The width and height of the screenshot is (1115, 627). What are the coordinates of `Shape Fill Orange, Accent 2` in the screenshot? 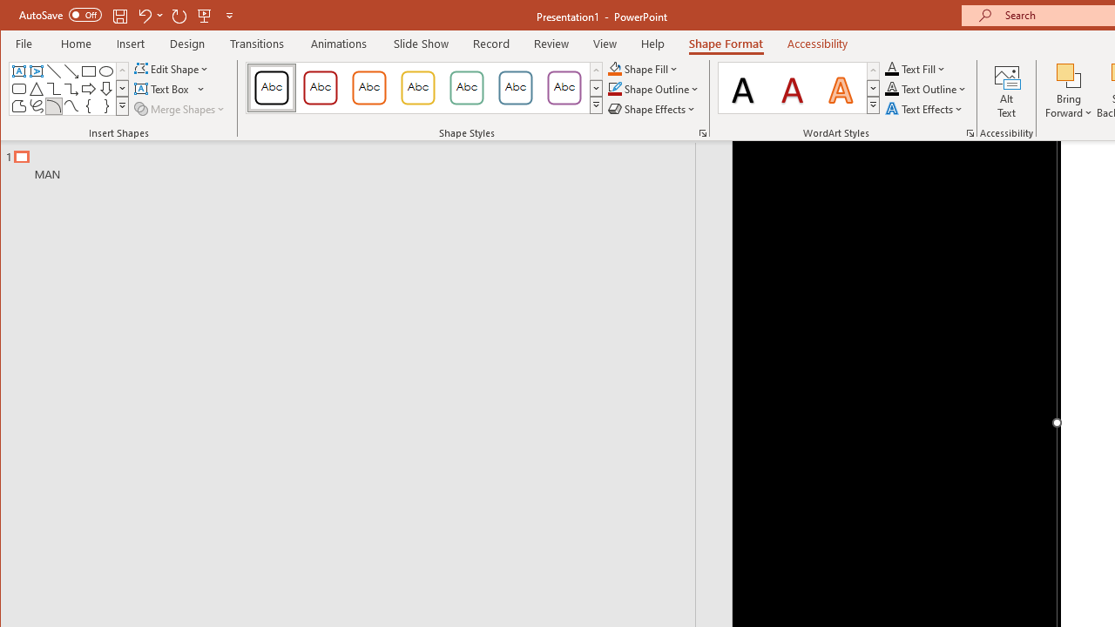 It's located at (615, 68).